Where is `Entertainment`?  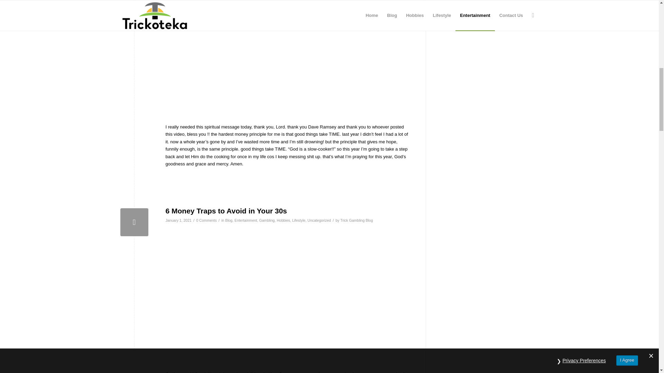
Entertainment is located at coordinates (246, 220).